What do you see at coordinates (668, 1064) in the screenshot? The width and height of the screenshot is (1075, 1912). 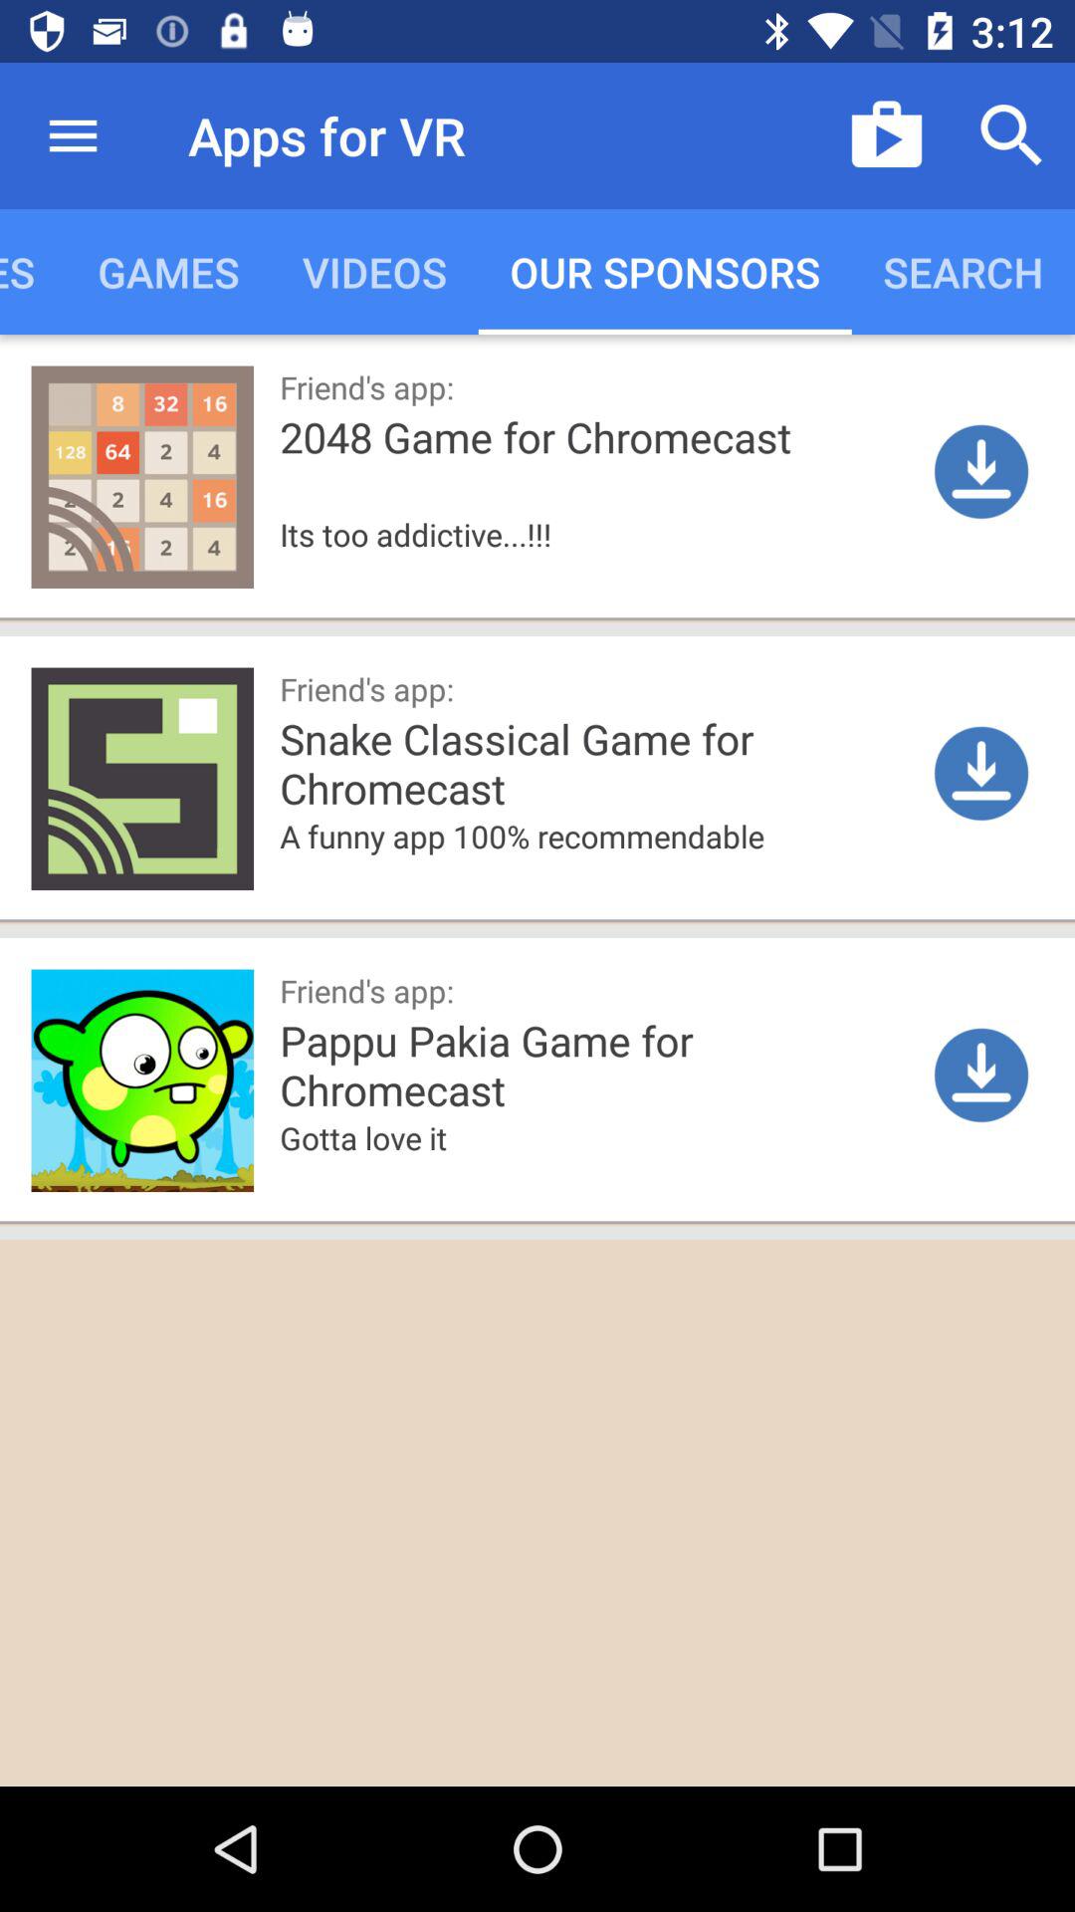 I see `scroll to pappu pakia game` at bounding box center [668, 1064].